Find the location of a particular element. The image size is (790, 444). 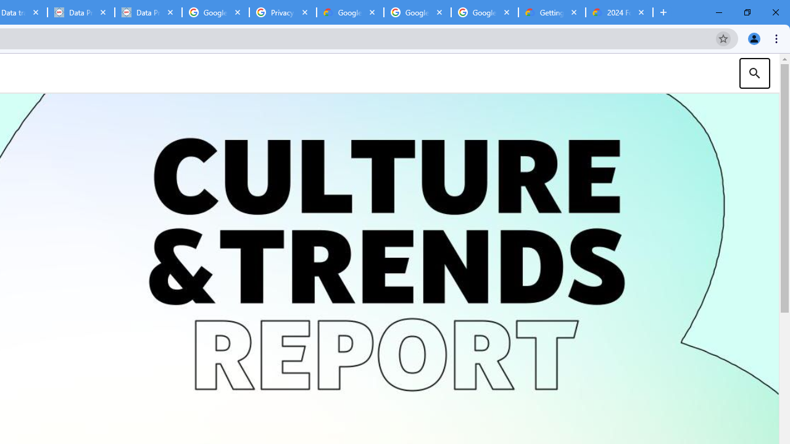

Google Workspace - Specific Terms is located at coordinates (484, 12).